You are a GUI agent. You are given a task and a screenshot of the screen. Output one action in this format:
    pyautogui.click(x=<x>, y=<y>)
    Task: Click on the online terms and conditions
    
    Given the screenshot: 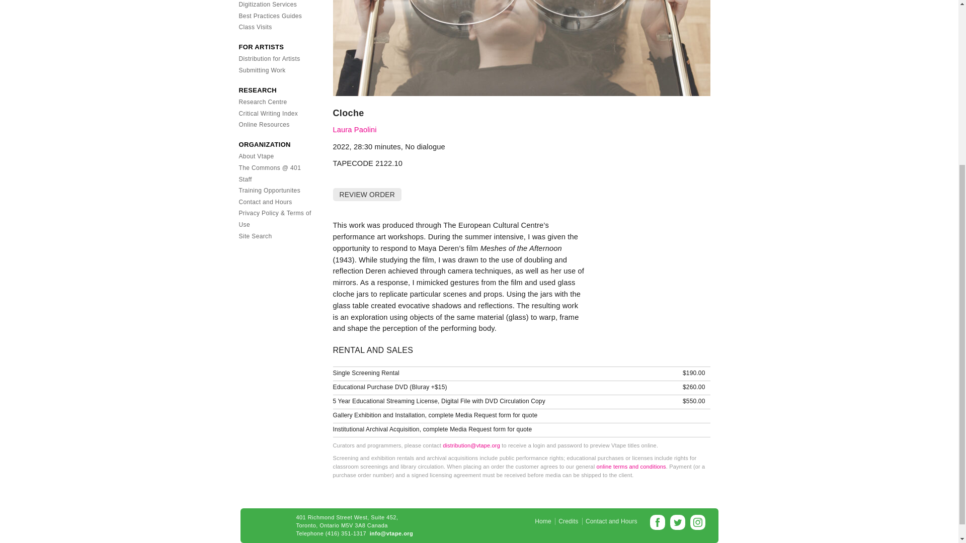 What is the action you would take?
    pyautogui.click(x=630, y=467)
    